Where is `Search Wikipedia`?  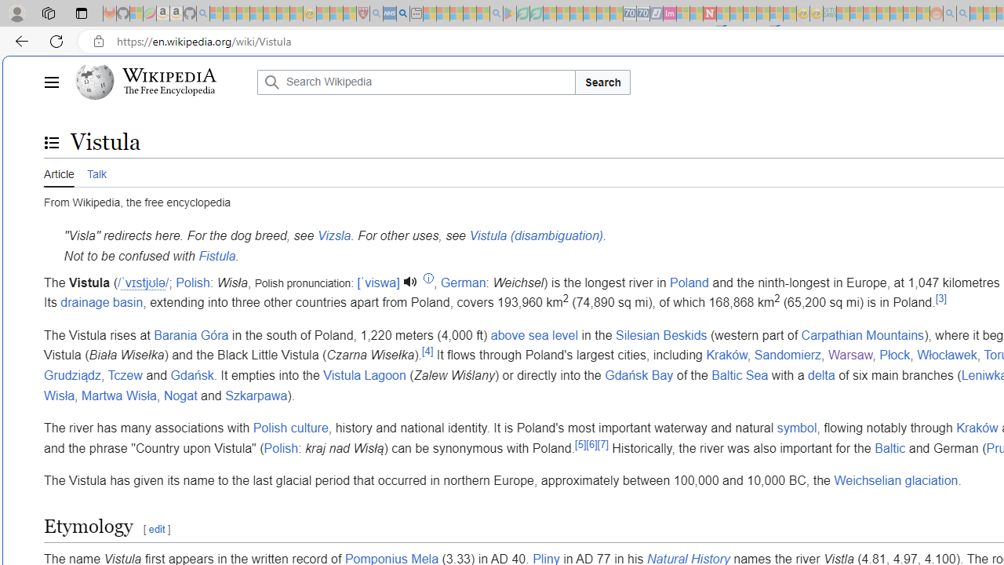 Search Wikipedia is located at coordinates (416, 82).